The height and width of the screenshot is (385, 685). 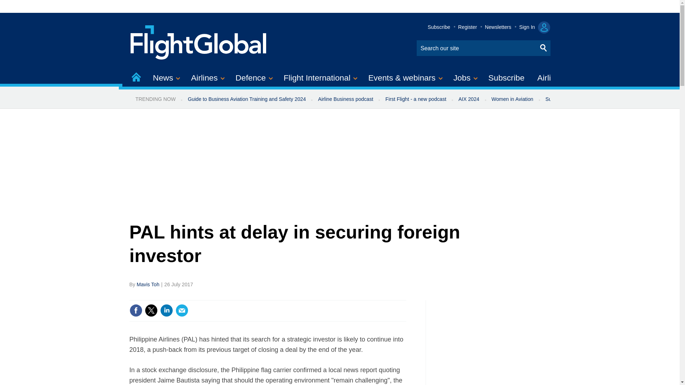 What do you see at coordinates (246, 99) in the screenshot?
I see `Guide to Business Aviation Training and Safety 2024` at bounding box center [246, 99].